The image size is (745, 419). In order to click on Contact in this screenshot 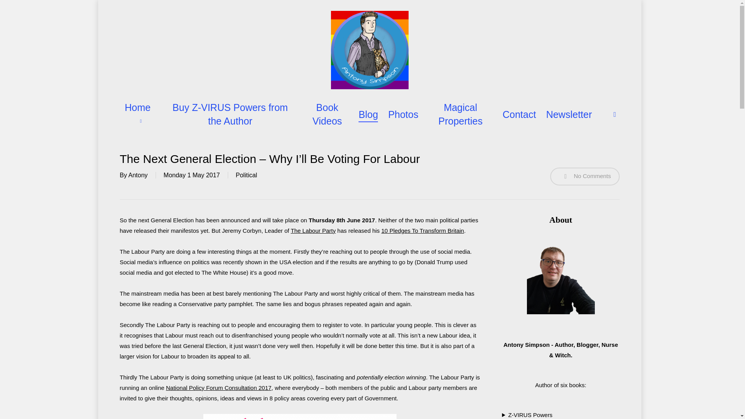, I will do `click(519, 114)`.